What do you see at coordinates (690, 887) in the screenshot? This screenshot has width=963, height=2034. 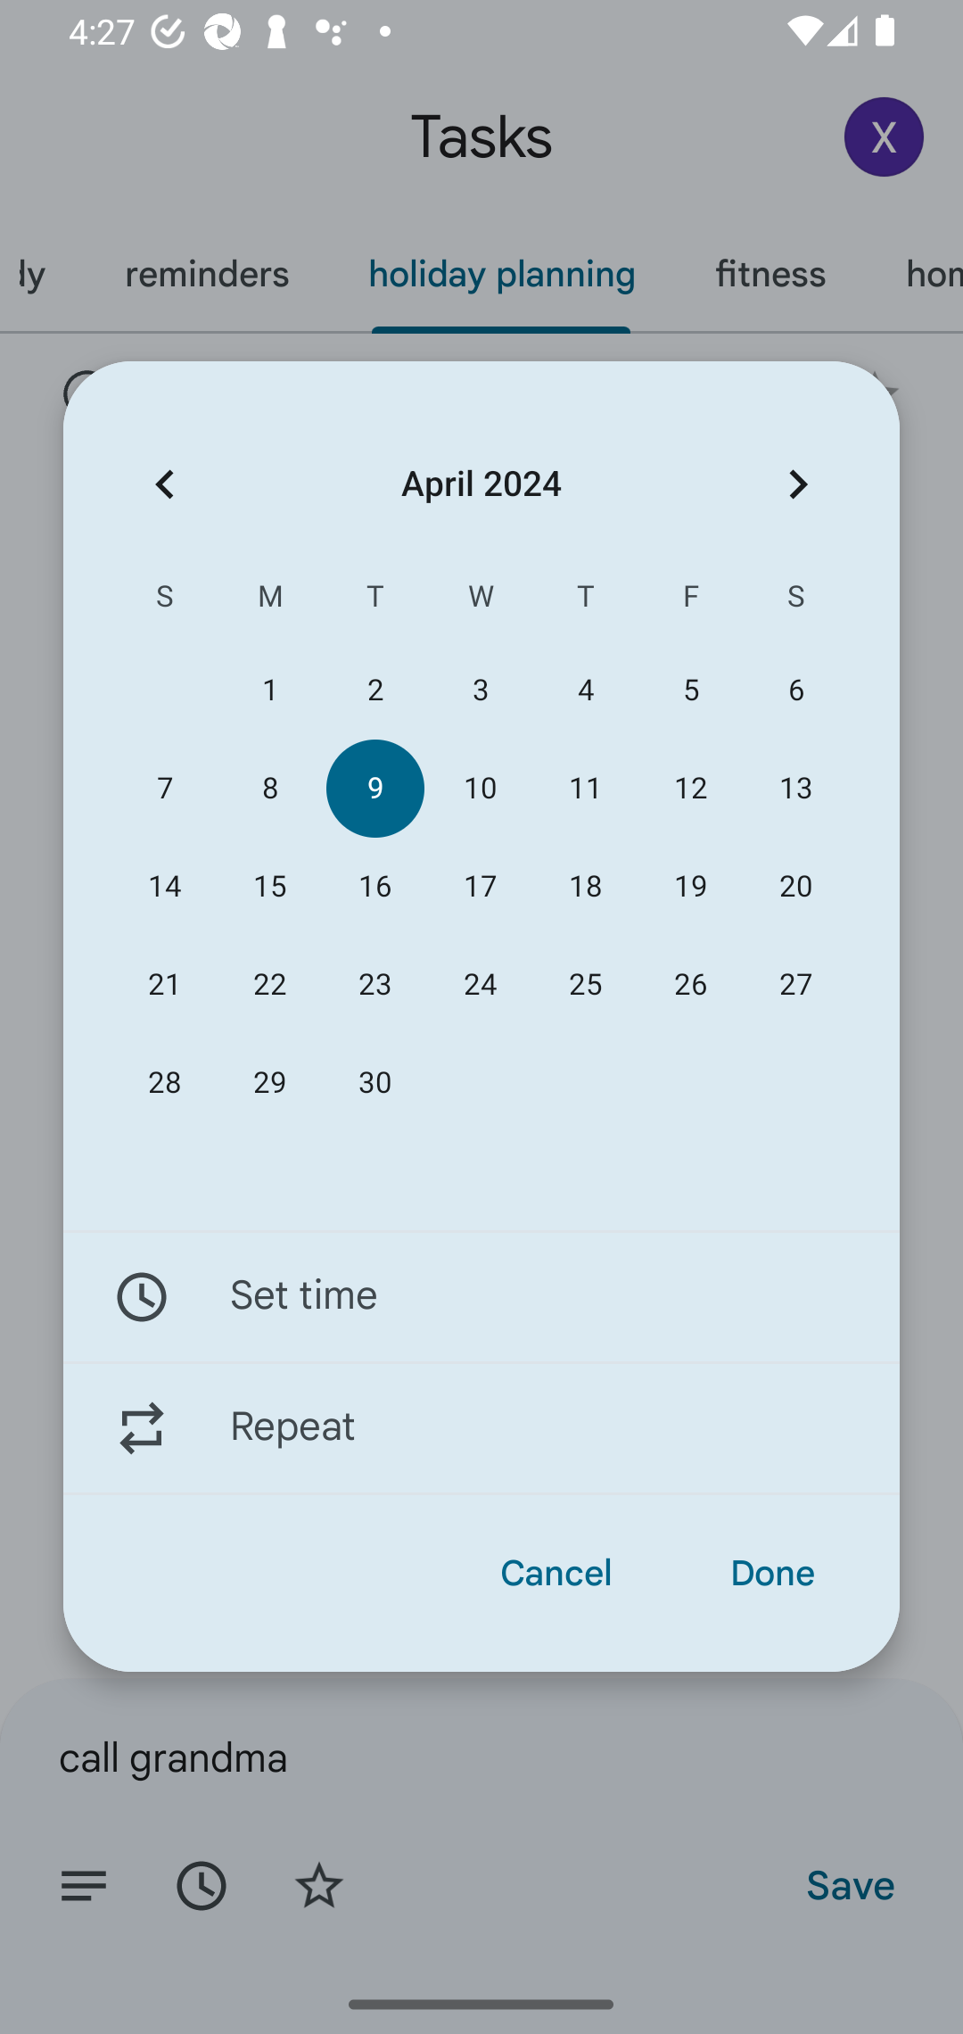 I see `19 19 April 2024` at bounding box center [690, 887].